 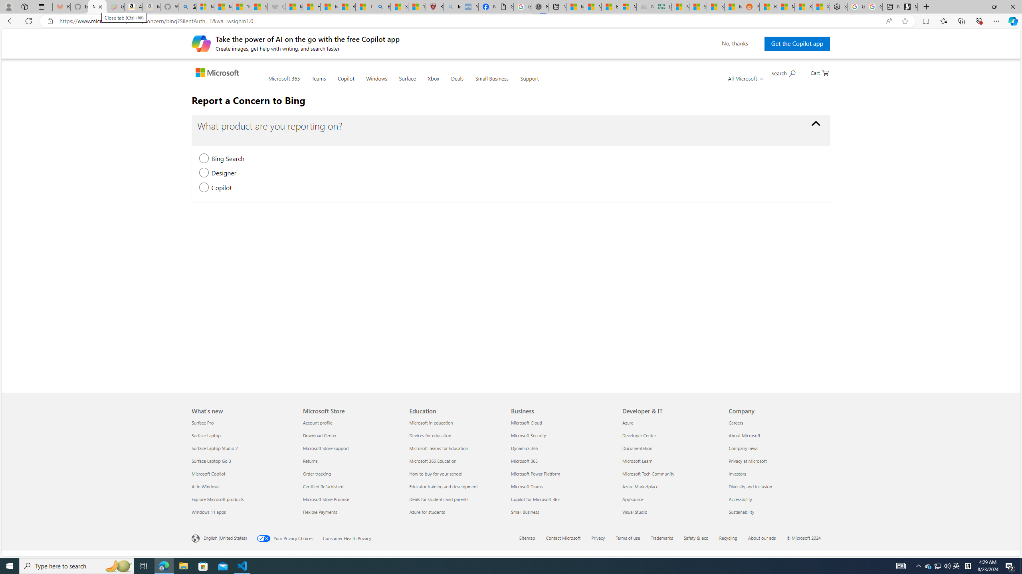 What do you see at coordinates (562, 435) in the screenshot?
I see `Microsoft Security` at bounding box center [562, 435].